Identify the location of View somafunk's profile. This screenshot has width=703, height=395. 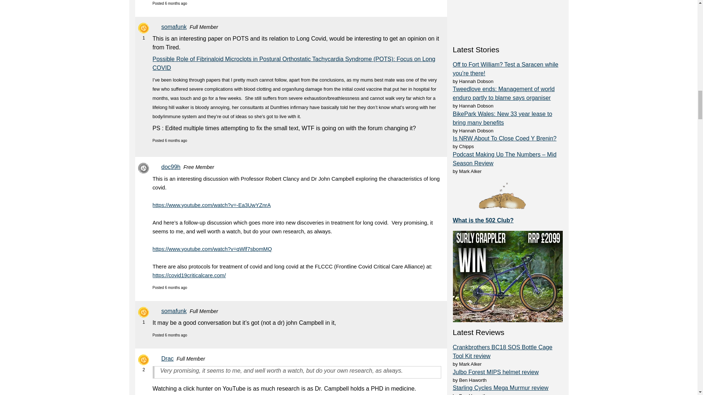
(175, 27).